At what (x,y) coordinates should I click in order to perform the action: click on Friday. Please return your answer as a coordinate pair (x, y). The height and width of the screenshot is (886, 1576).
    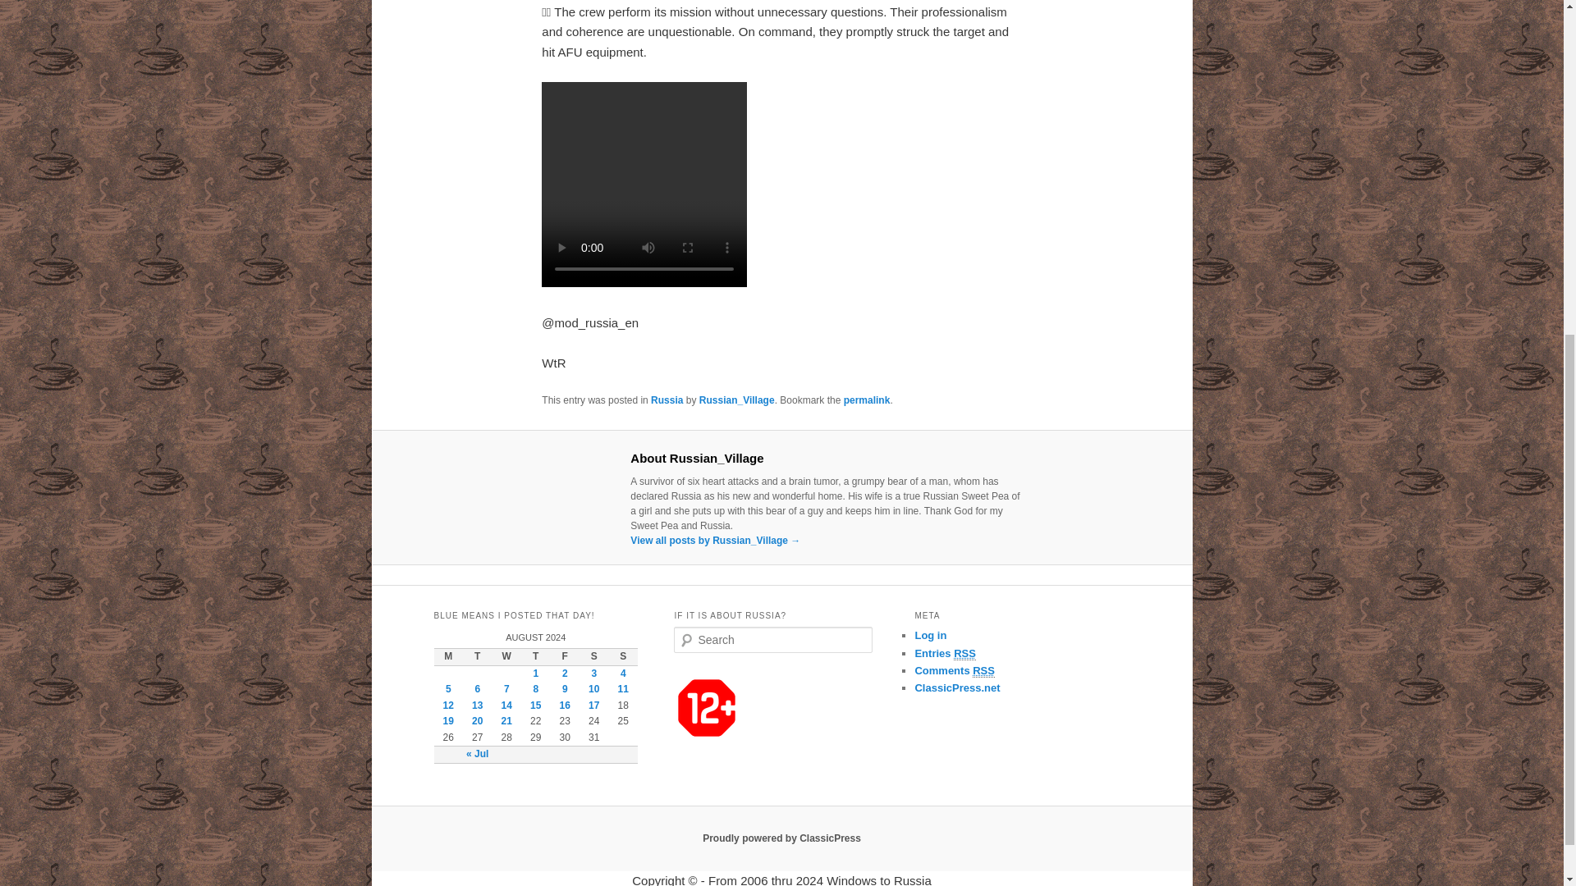
    Looking at the image, I should click on (565, 656).